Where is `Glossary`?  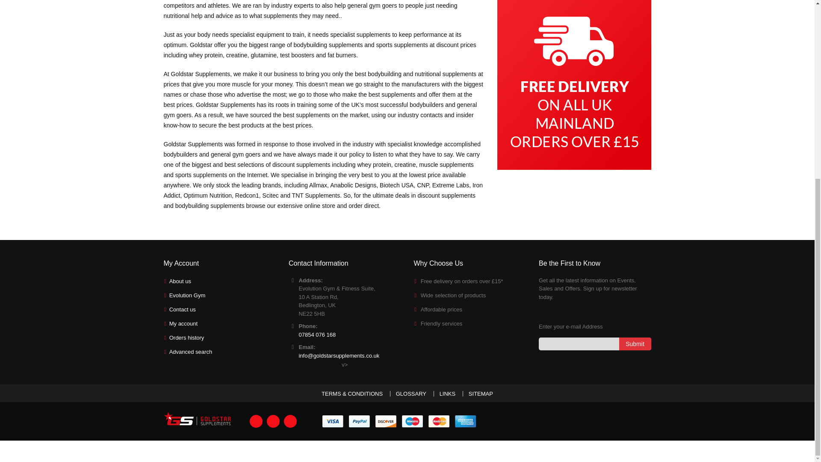
Glossary is located at coordinates (410, 393).